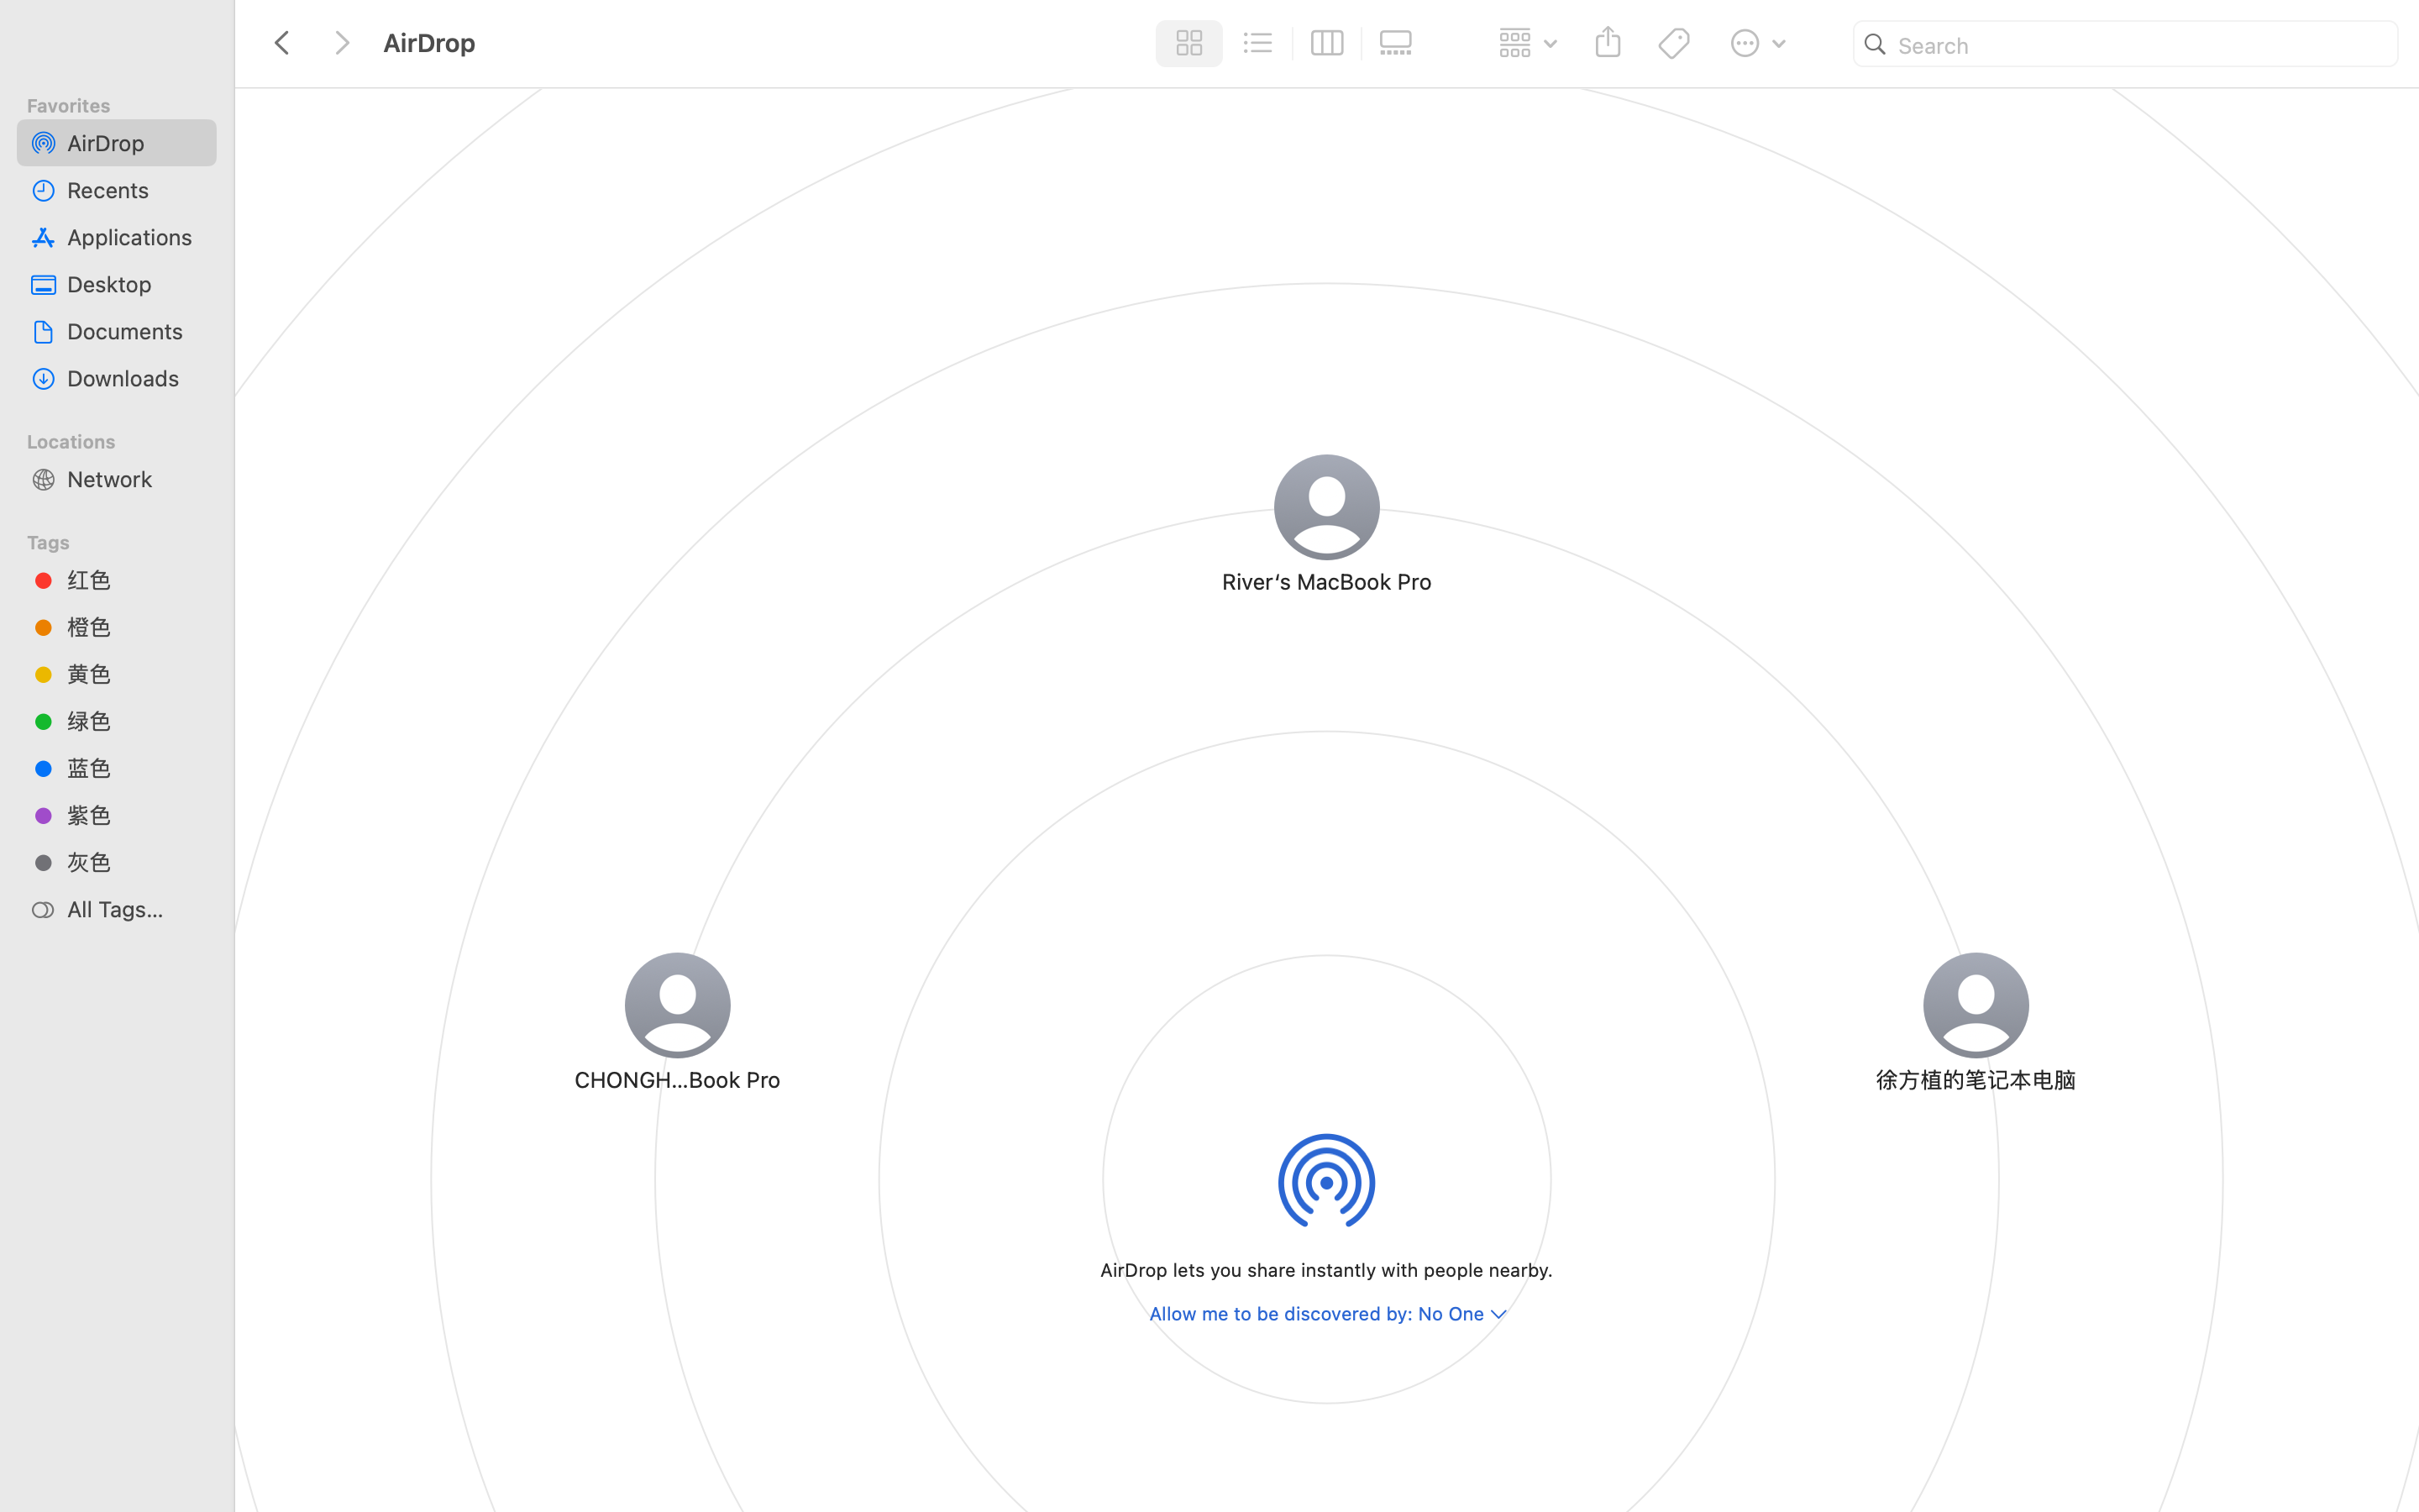 The width and height of the screenshot is (2419, 1512). Describe the element at coordinates (1401, 44) in the screenshot. I see `0` at that location.